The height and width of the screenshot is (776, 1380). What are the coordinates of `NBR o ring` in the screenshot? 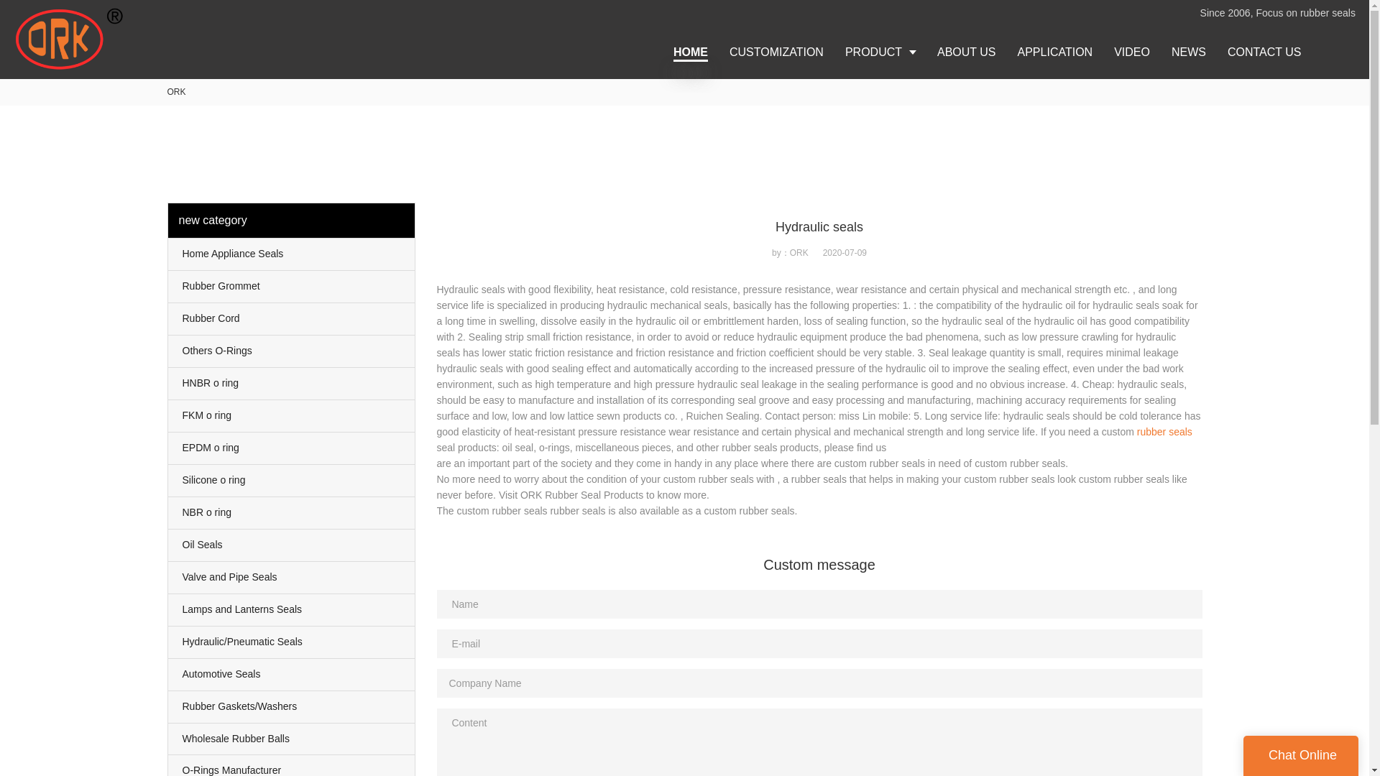 It's located at (292, 513).